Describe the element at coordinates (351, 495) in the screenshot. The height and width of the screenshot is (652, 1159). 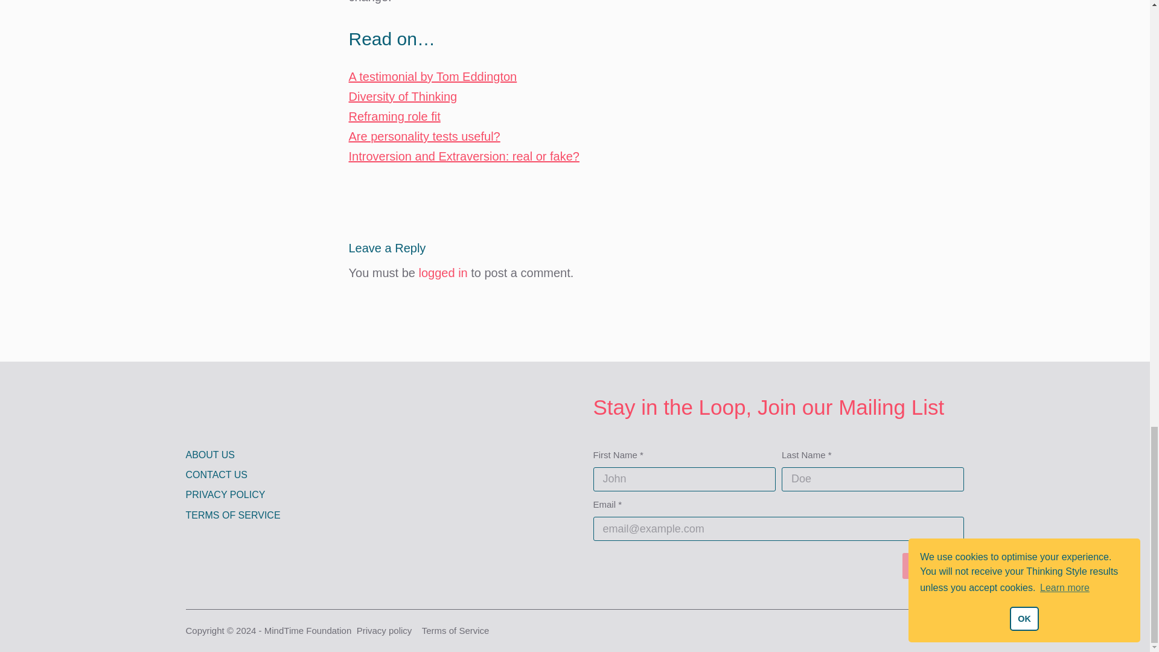
I see `PRIVACY POLICY` at that location.